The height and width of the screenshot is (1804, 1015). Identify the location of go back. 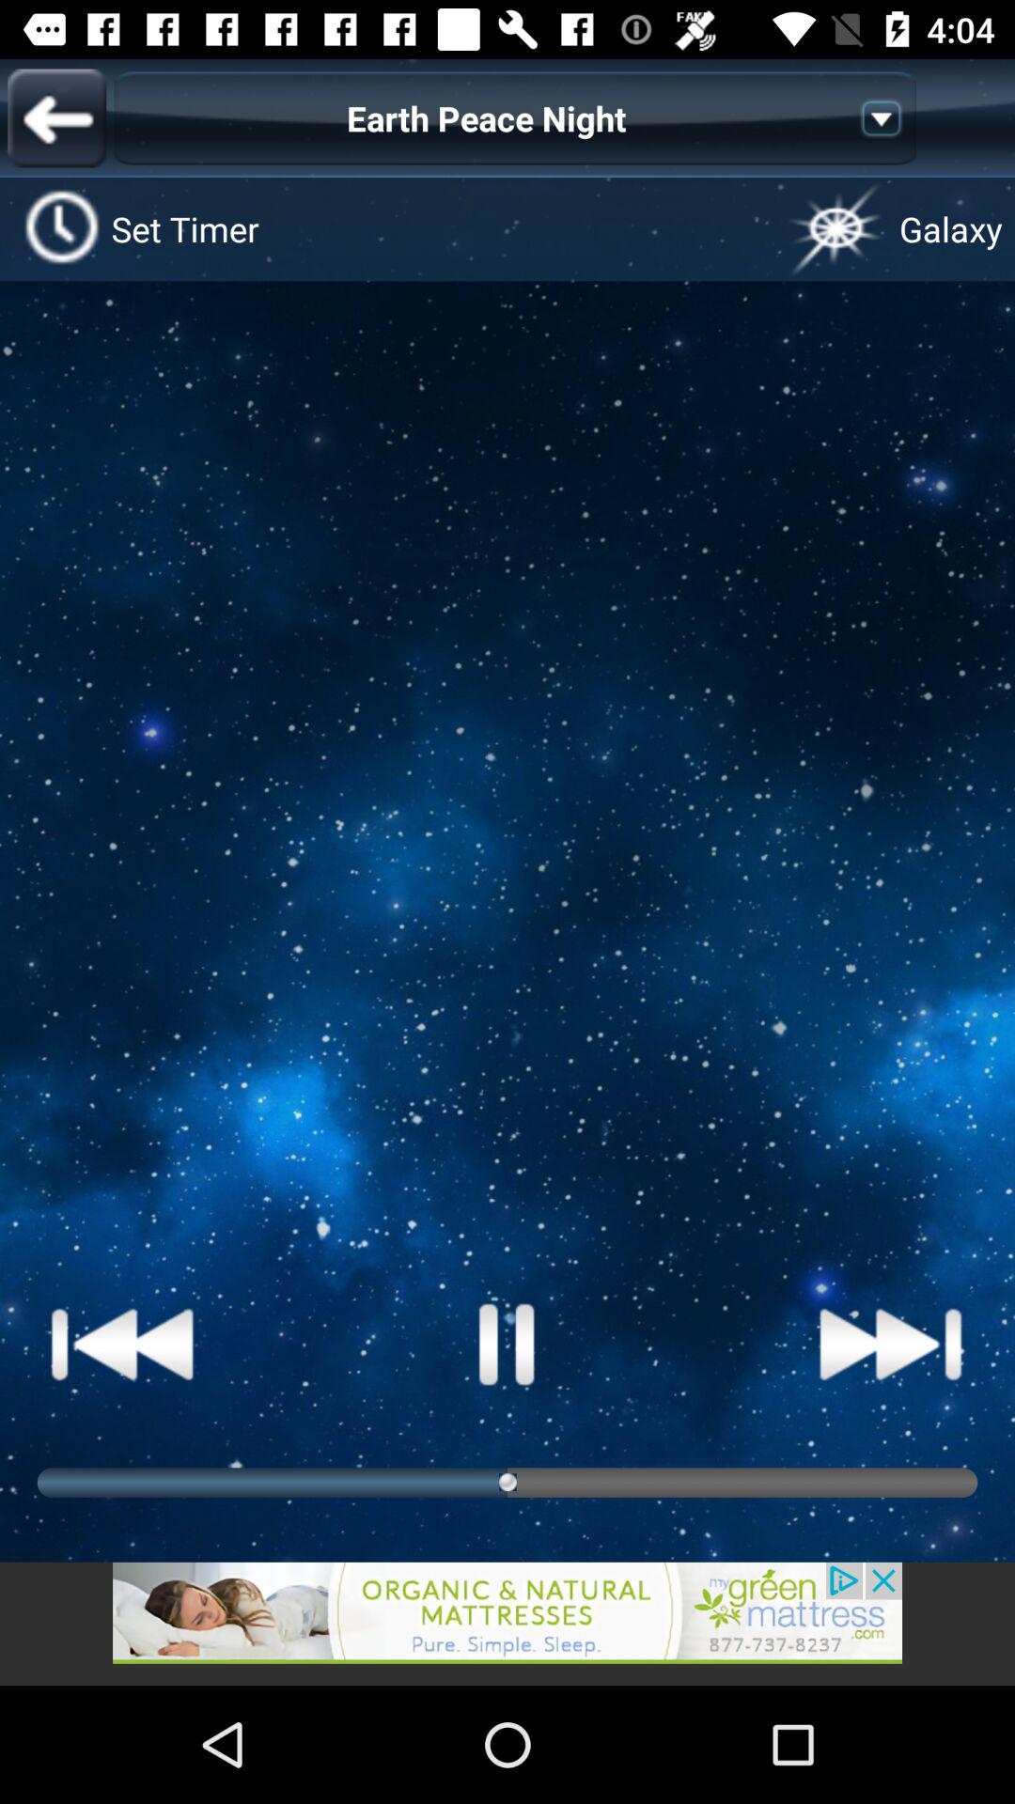
(507, 1624).